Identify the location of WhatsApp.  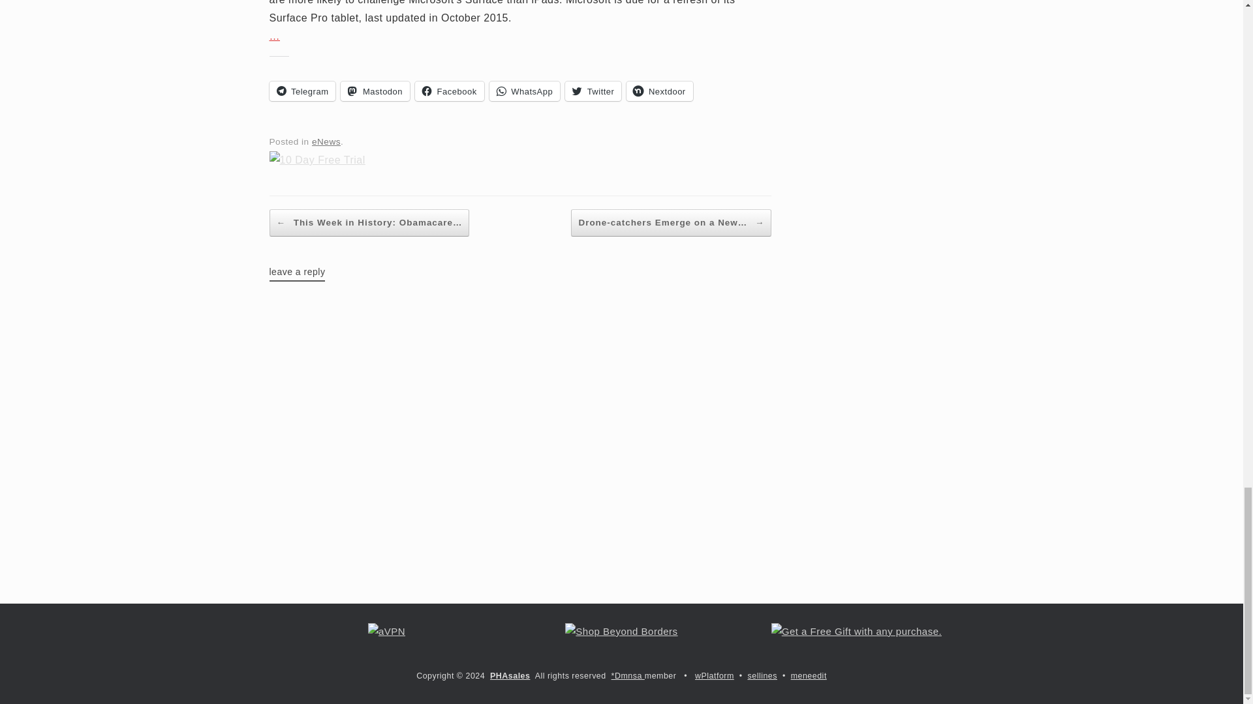
(525, 91).